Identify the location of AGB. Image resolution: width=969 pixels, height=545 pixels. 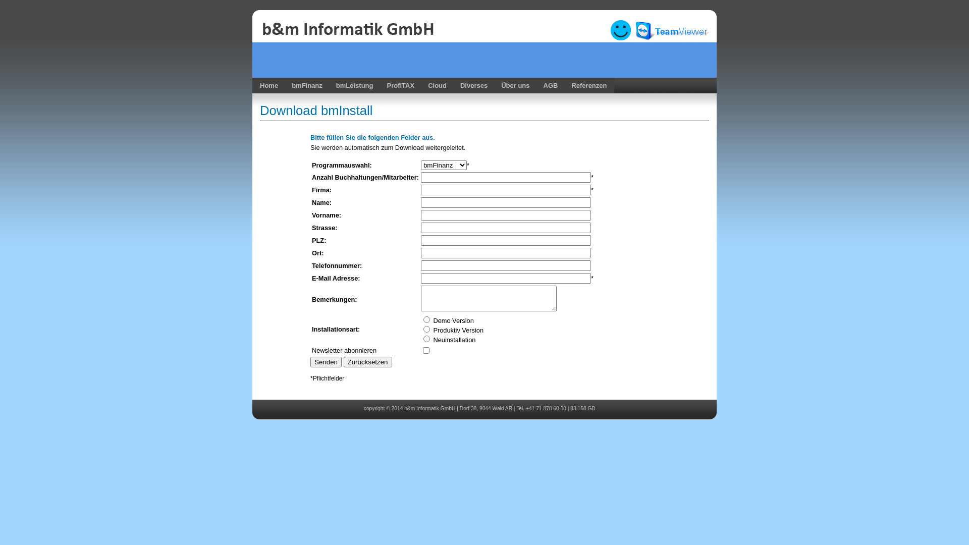
(551, 86).